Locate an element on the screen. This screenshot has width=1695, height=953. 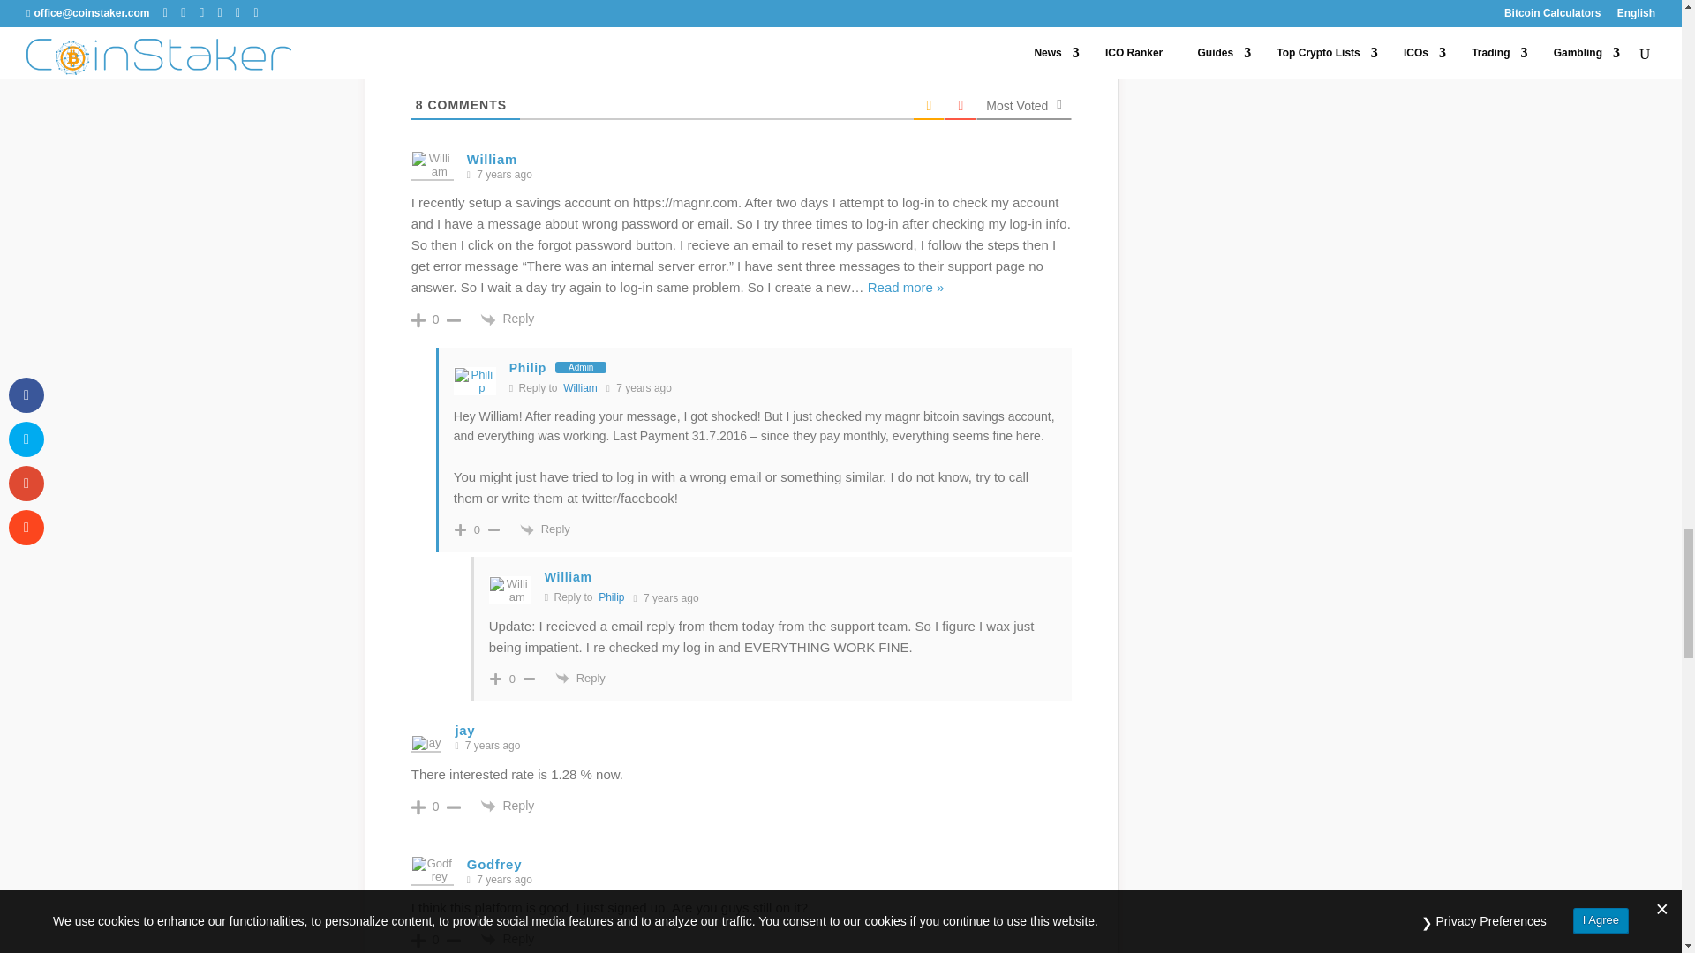
Code Block is located at coordinates (659, 9).